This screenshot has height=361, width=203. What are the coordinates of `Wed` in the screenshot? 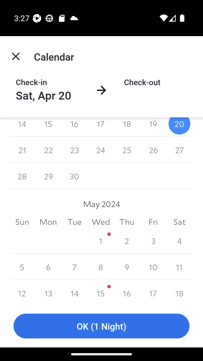 It's located at (101, 222).